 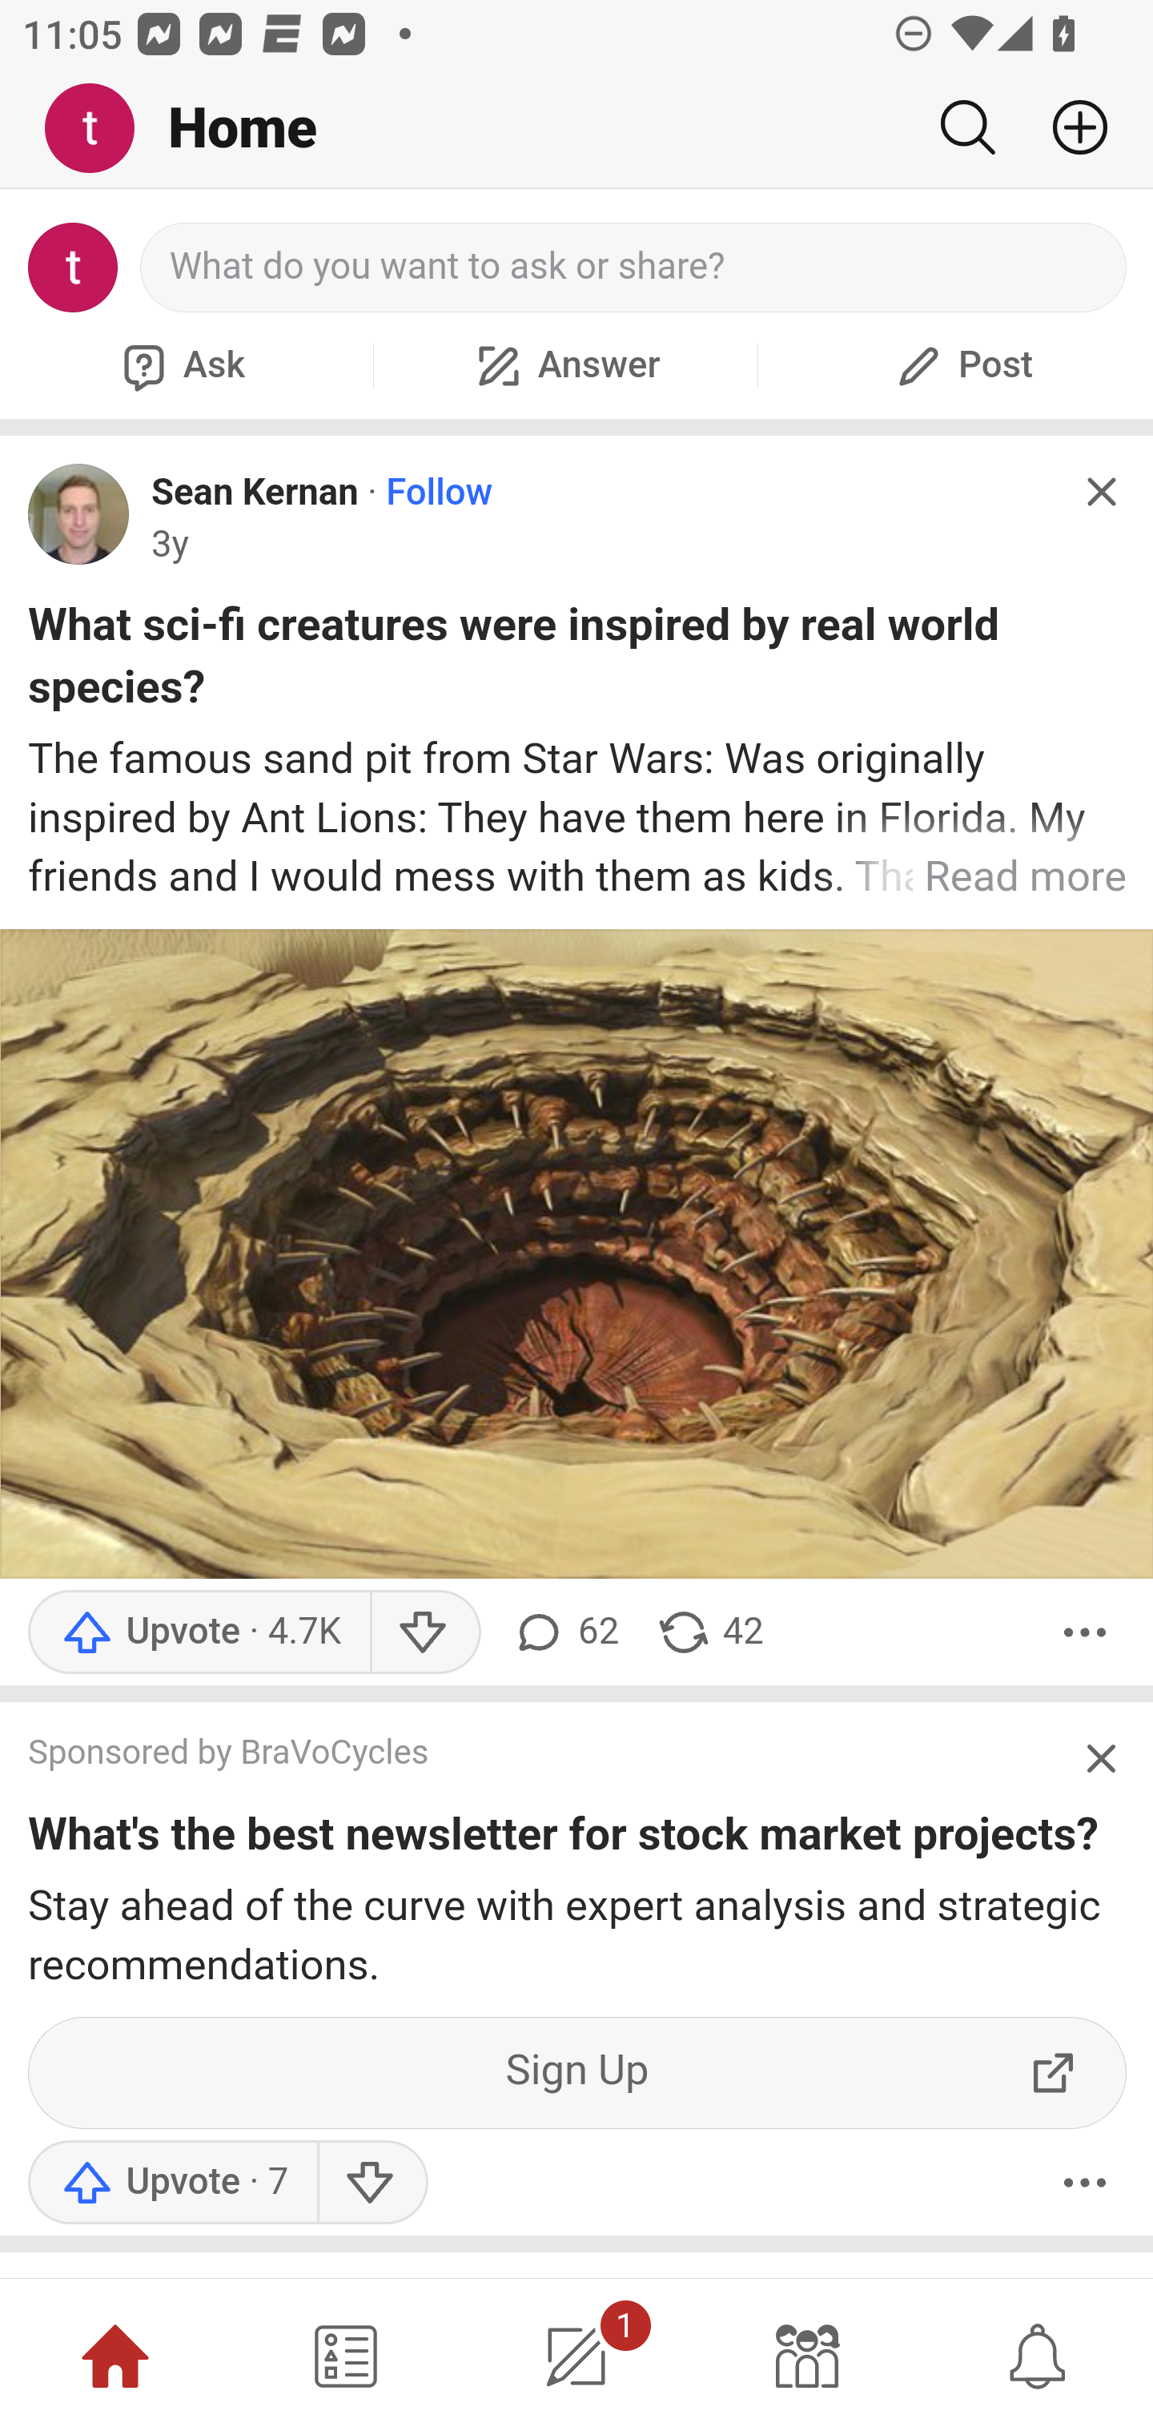 What do you see at coordinates (199, 1631) in the screenshot?
I see `Upvote` at bounding box center [199, 1631].